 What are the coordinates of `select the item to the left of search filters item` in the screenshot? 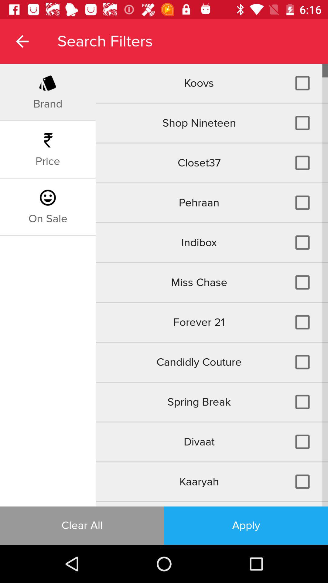 It's located at (22, 41).